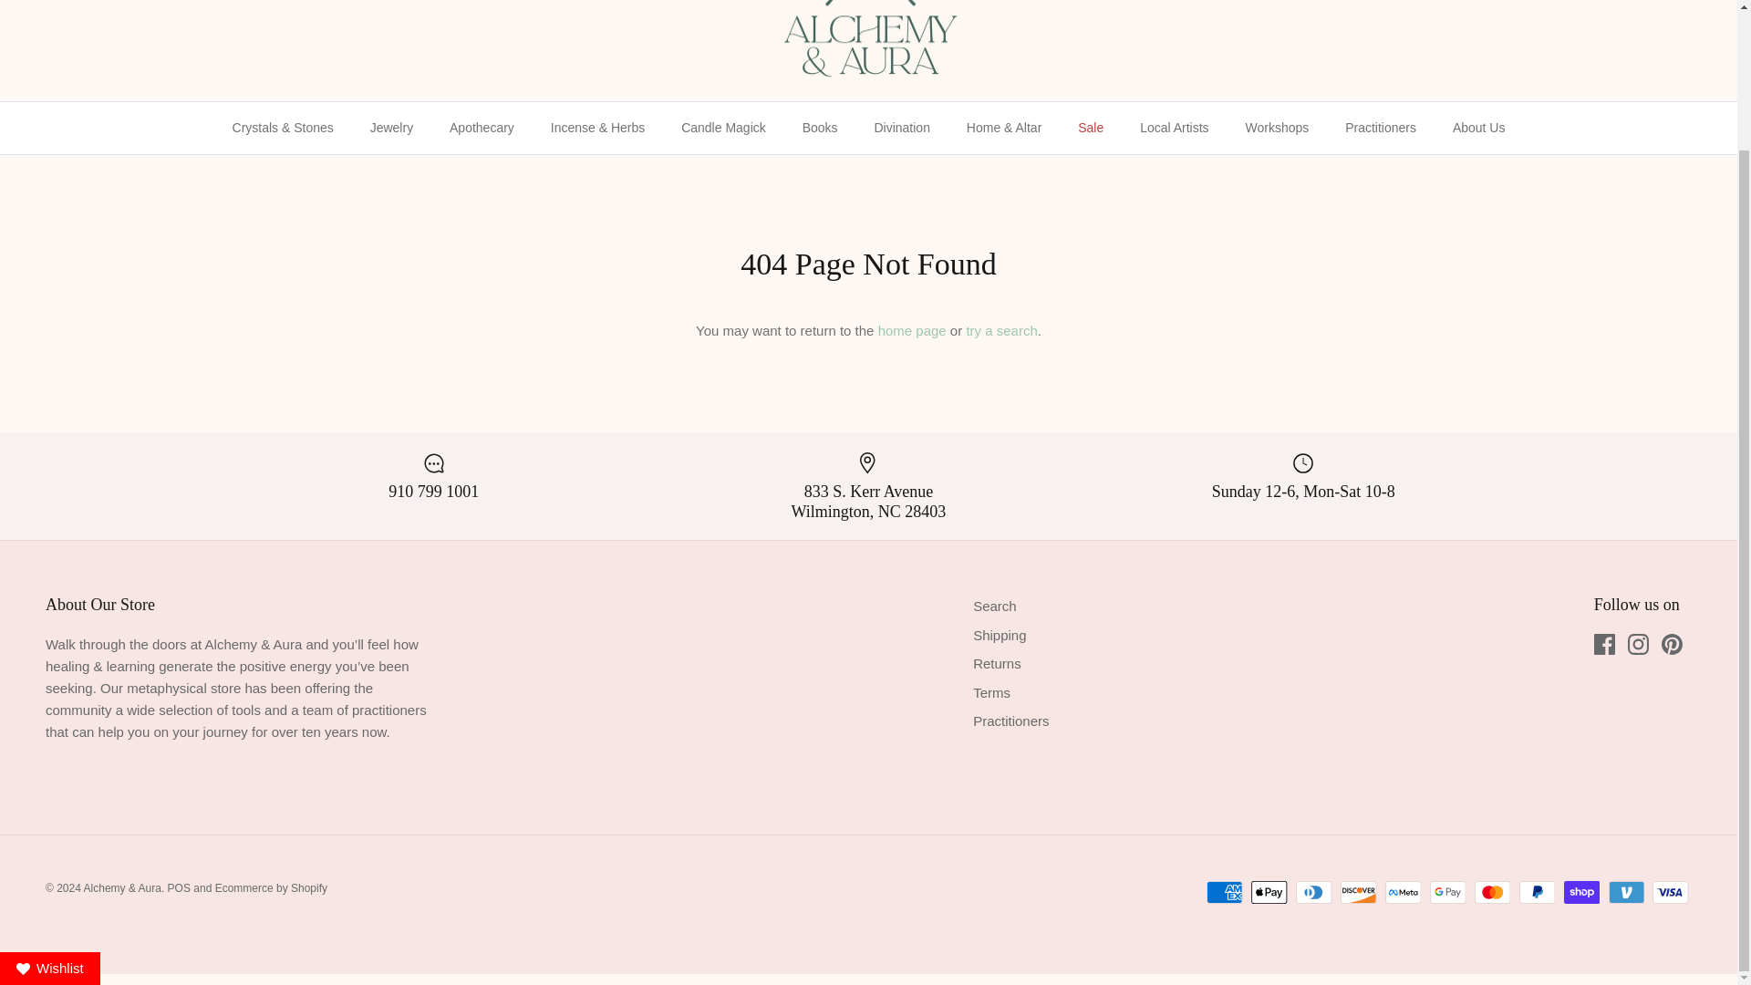 This screenshot has width=1751, height=985. What do you see at coordinates (1313, 892) in the screenshot?
I see `Diners Club` at bounding box center [1313, 892].